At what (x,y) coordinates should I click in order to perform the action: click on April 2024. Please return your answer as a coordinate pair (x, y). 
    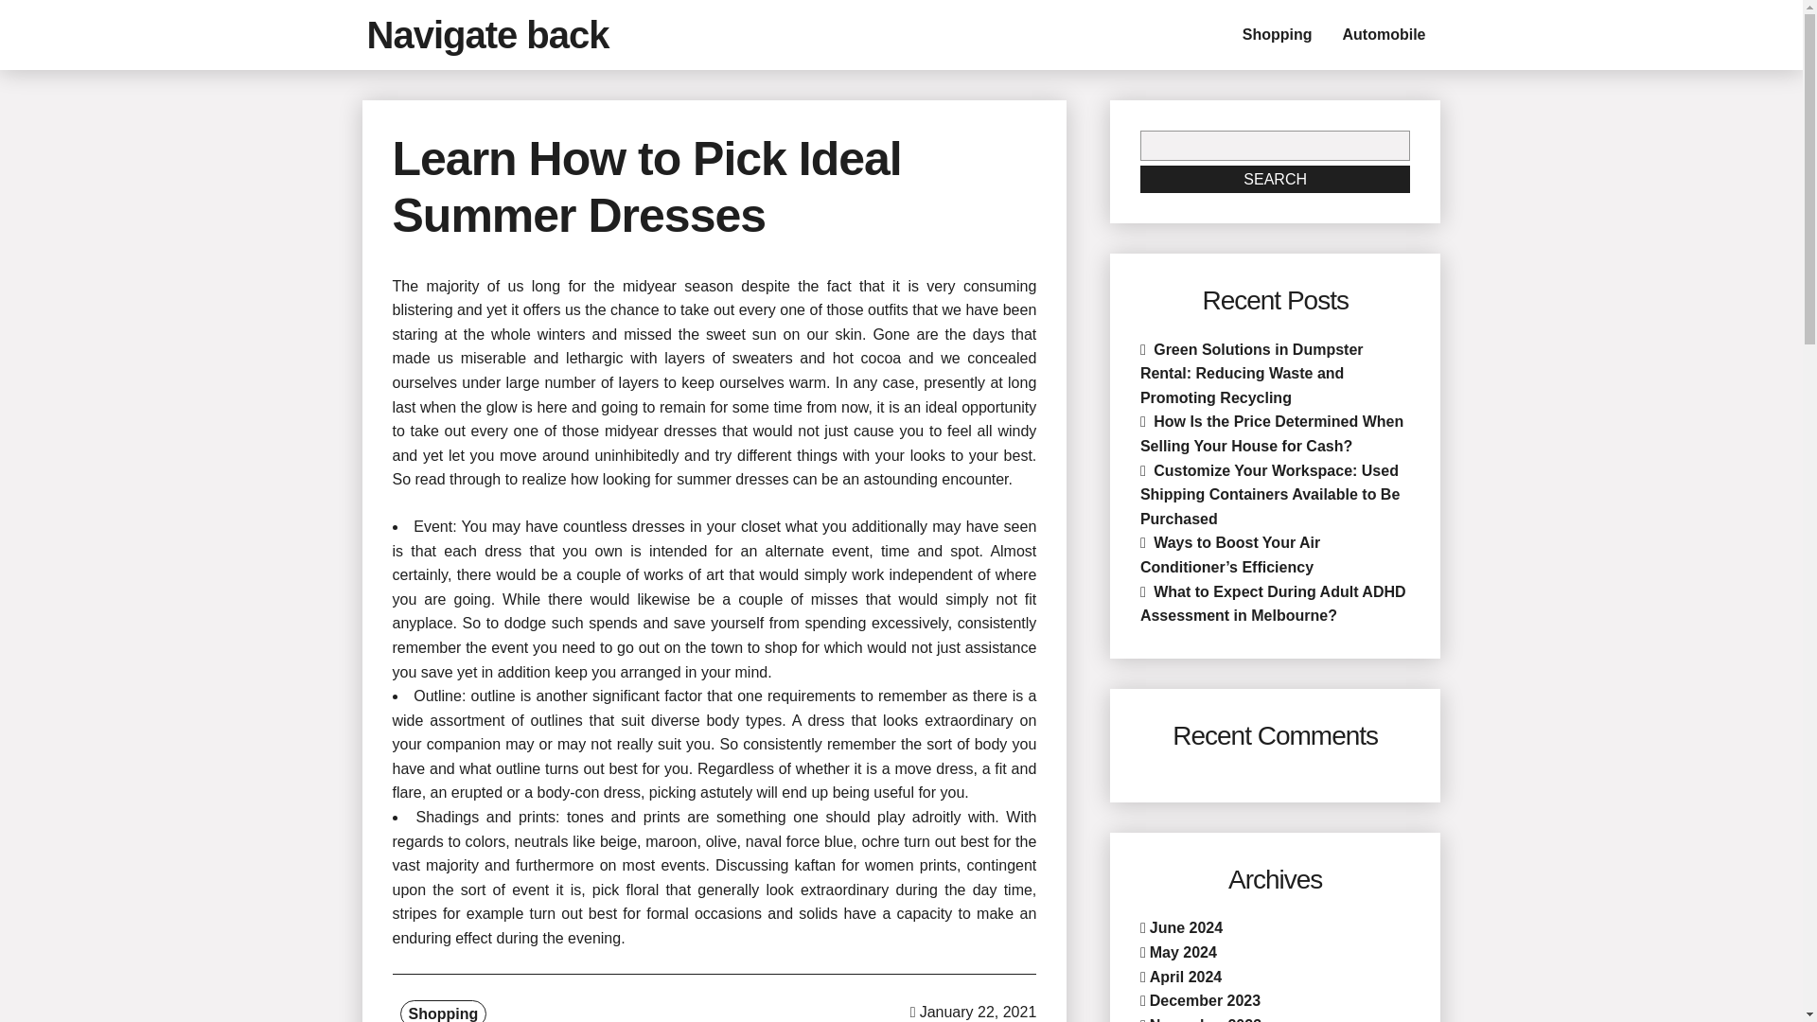
    Looking at the image, I should click on (1185, 977).